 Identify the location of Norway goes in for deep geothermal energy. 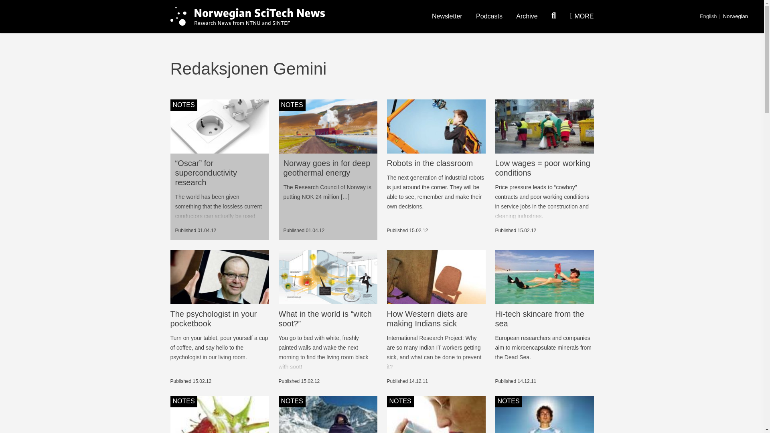
(326, 168).